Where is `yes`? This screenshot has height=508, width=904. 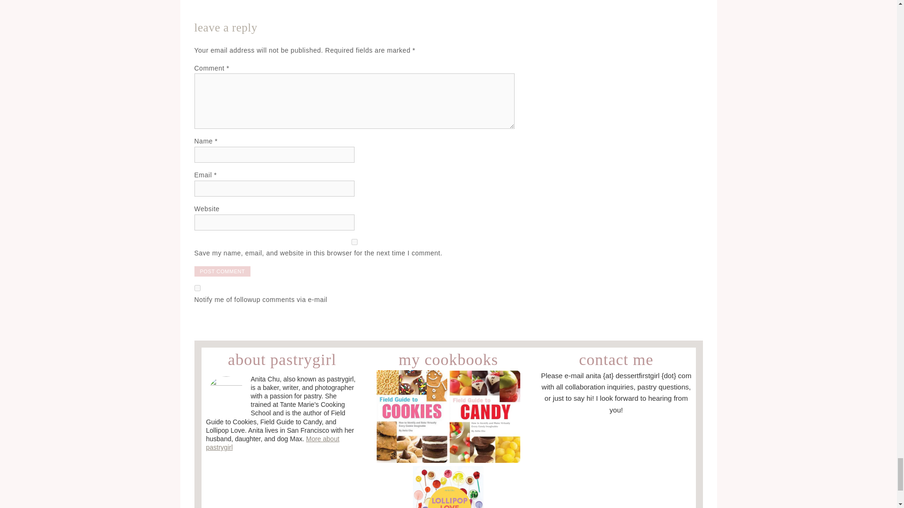 yes is located at coordinates (354, 242).